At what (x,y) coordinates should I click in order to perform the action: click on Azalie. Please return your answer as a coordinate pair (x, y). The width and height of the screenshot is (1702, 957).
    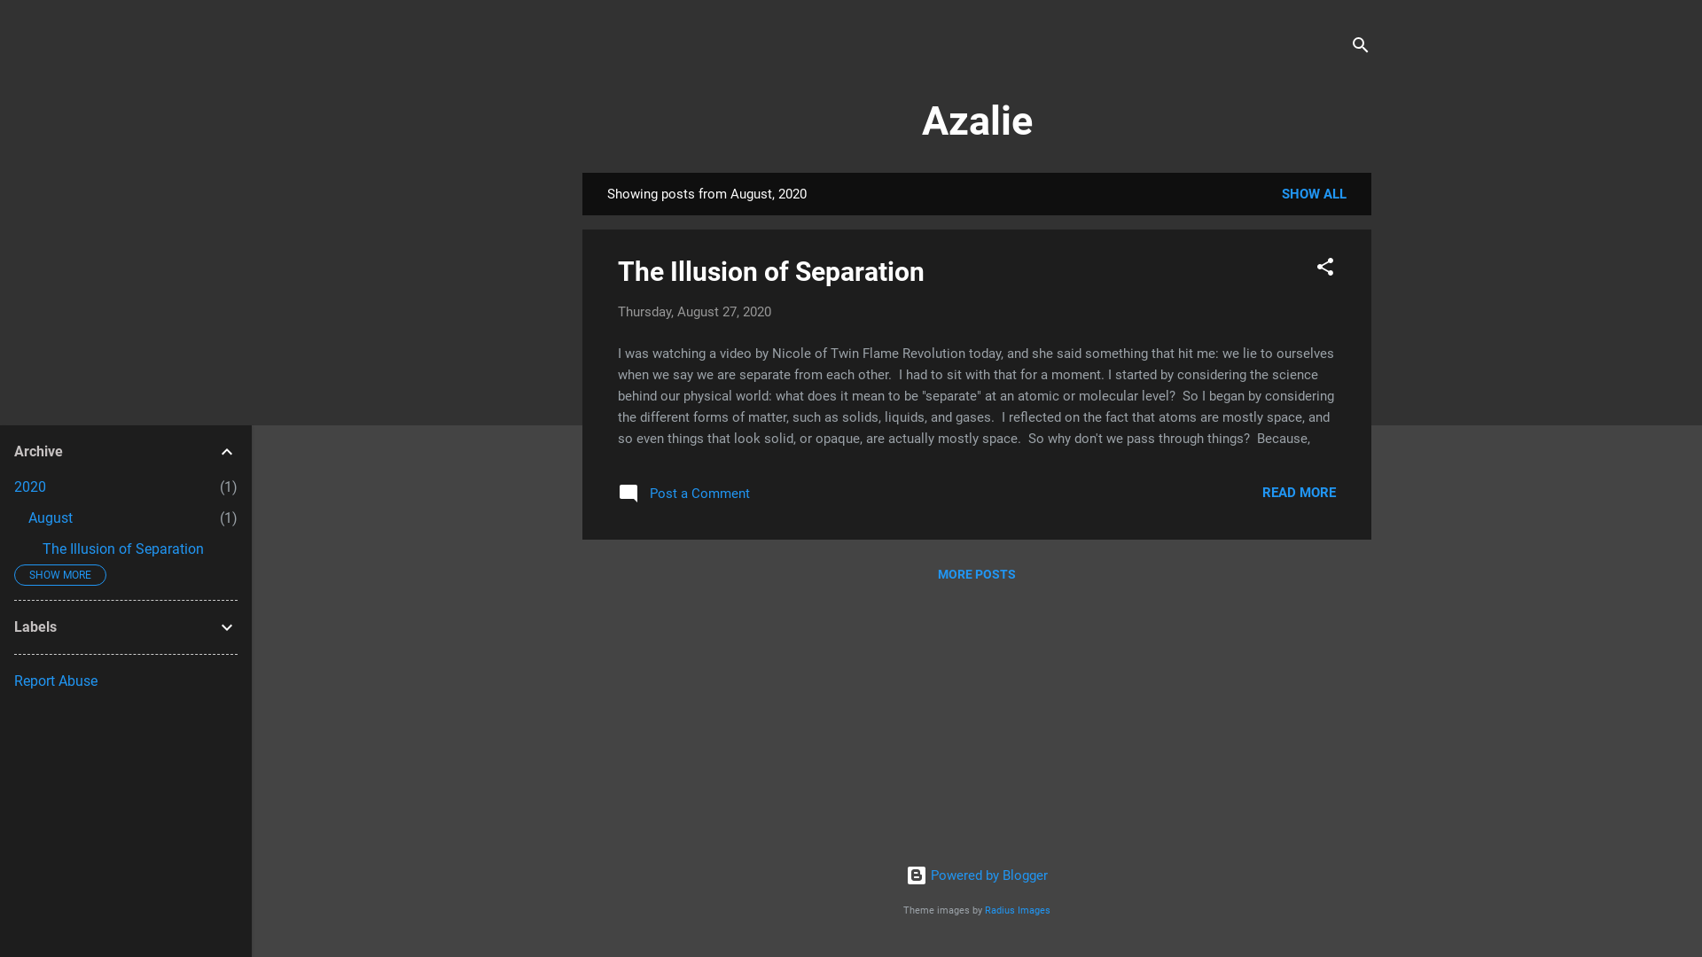
    Looking at the image, I should click on (977, 121).